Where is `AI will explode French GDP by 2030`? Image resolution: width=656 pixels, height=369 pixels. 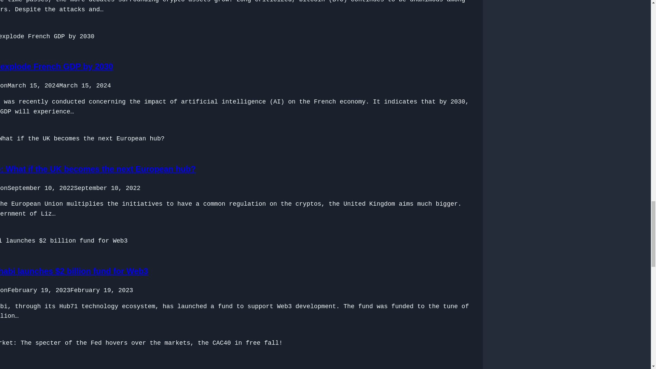
AI will explode French GDP by 2030 is located at coordinates (56, 66).